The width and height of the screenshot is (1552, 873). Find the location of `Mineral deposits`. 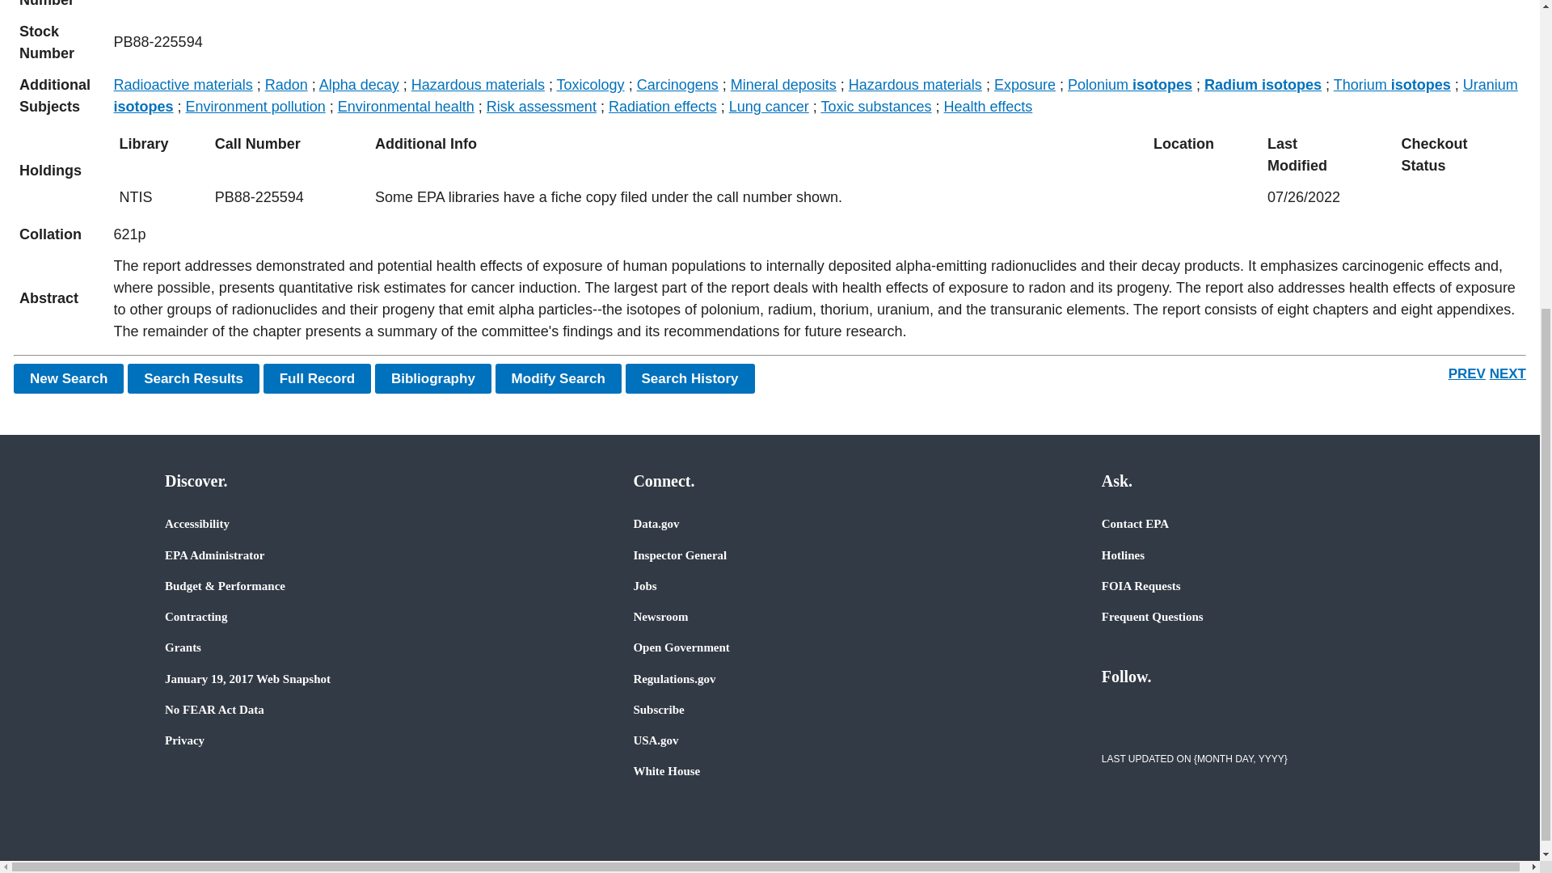

Mineral deposits is located at coordinates (783, 84).